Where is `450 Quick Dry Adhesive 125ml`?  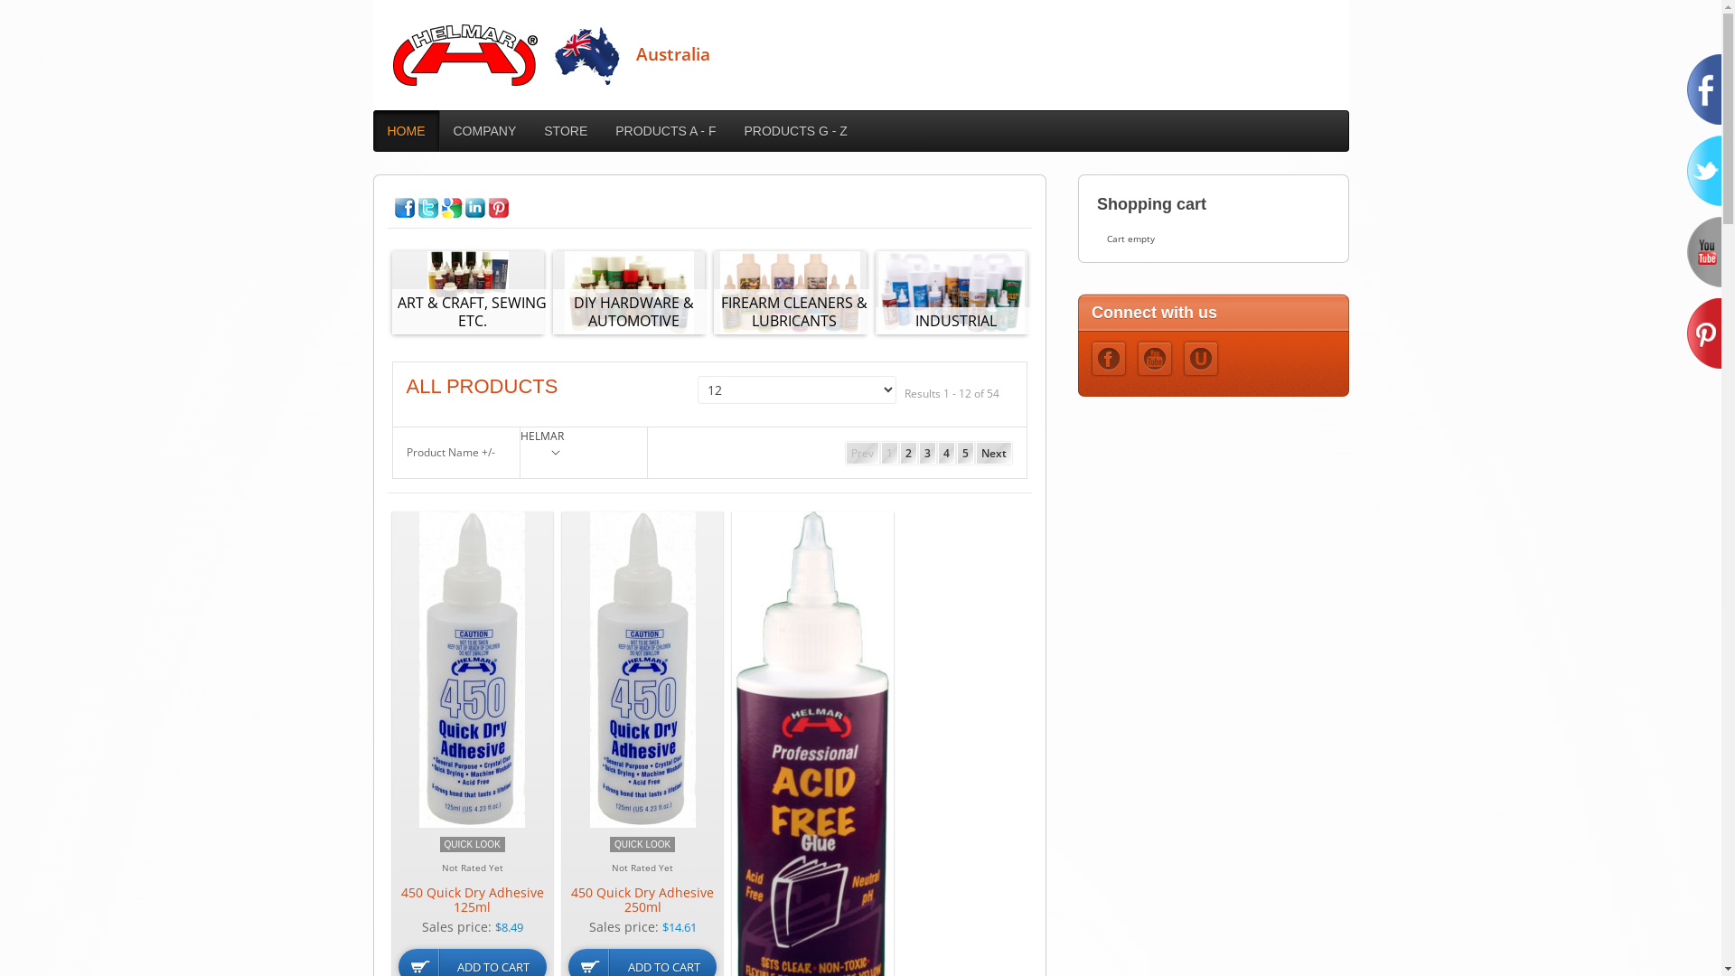 450 Quick Dry Adhesive 125ml is located at coordinates (472, 900).